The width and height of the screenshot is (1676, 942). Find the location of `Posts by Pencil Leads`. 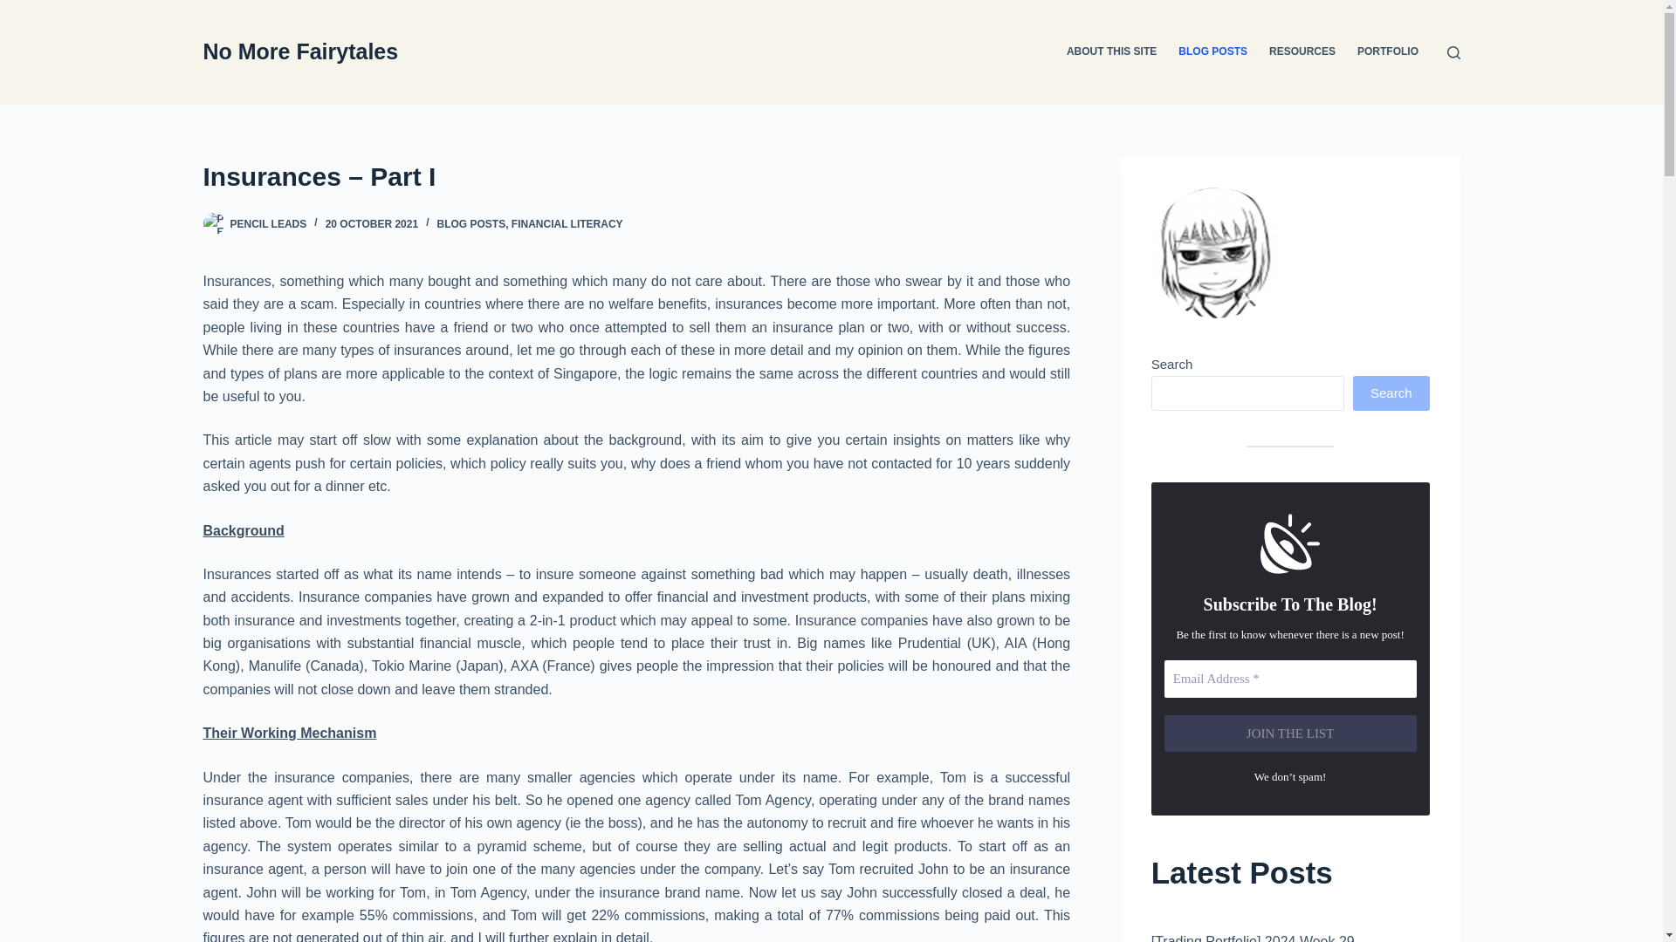

Posts by Pencil Leads is located at coordinates (269, 223).